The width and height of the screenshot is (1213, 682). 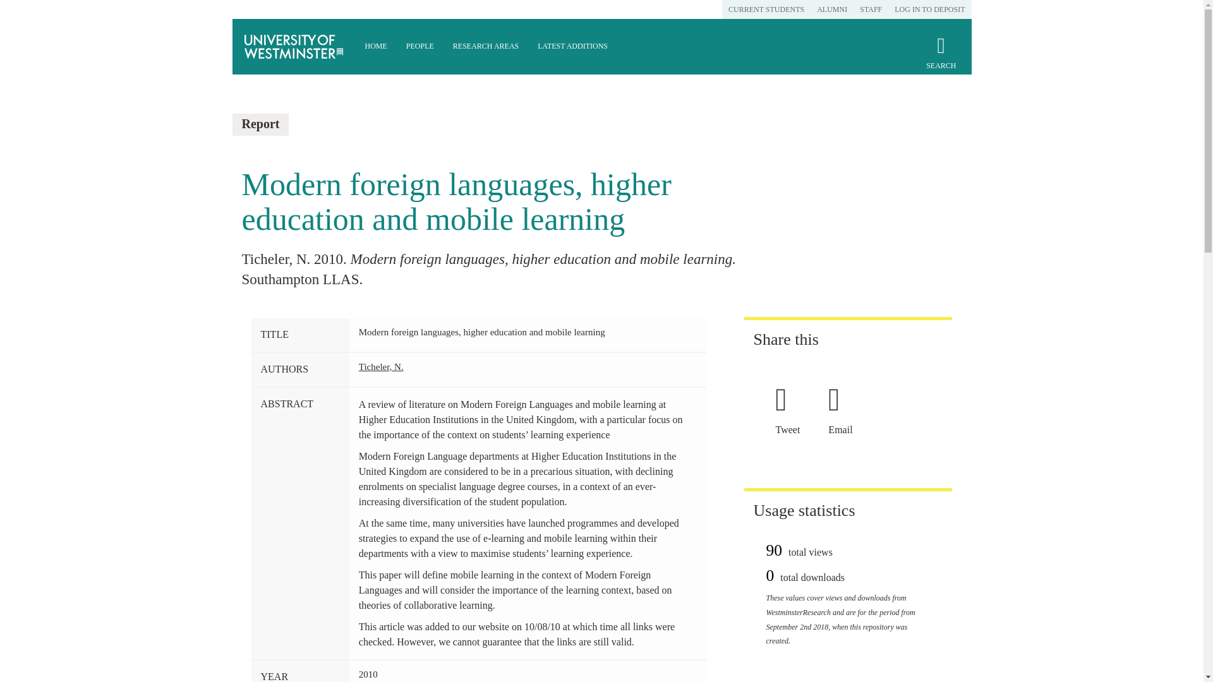 I want to click on Tweet, so click(x=792, y=429).